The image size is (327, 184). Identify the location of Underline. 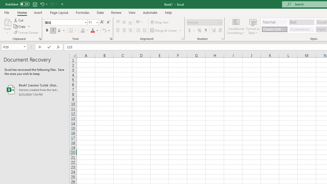
(59, 31).